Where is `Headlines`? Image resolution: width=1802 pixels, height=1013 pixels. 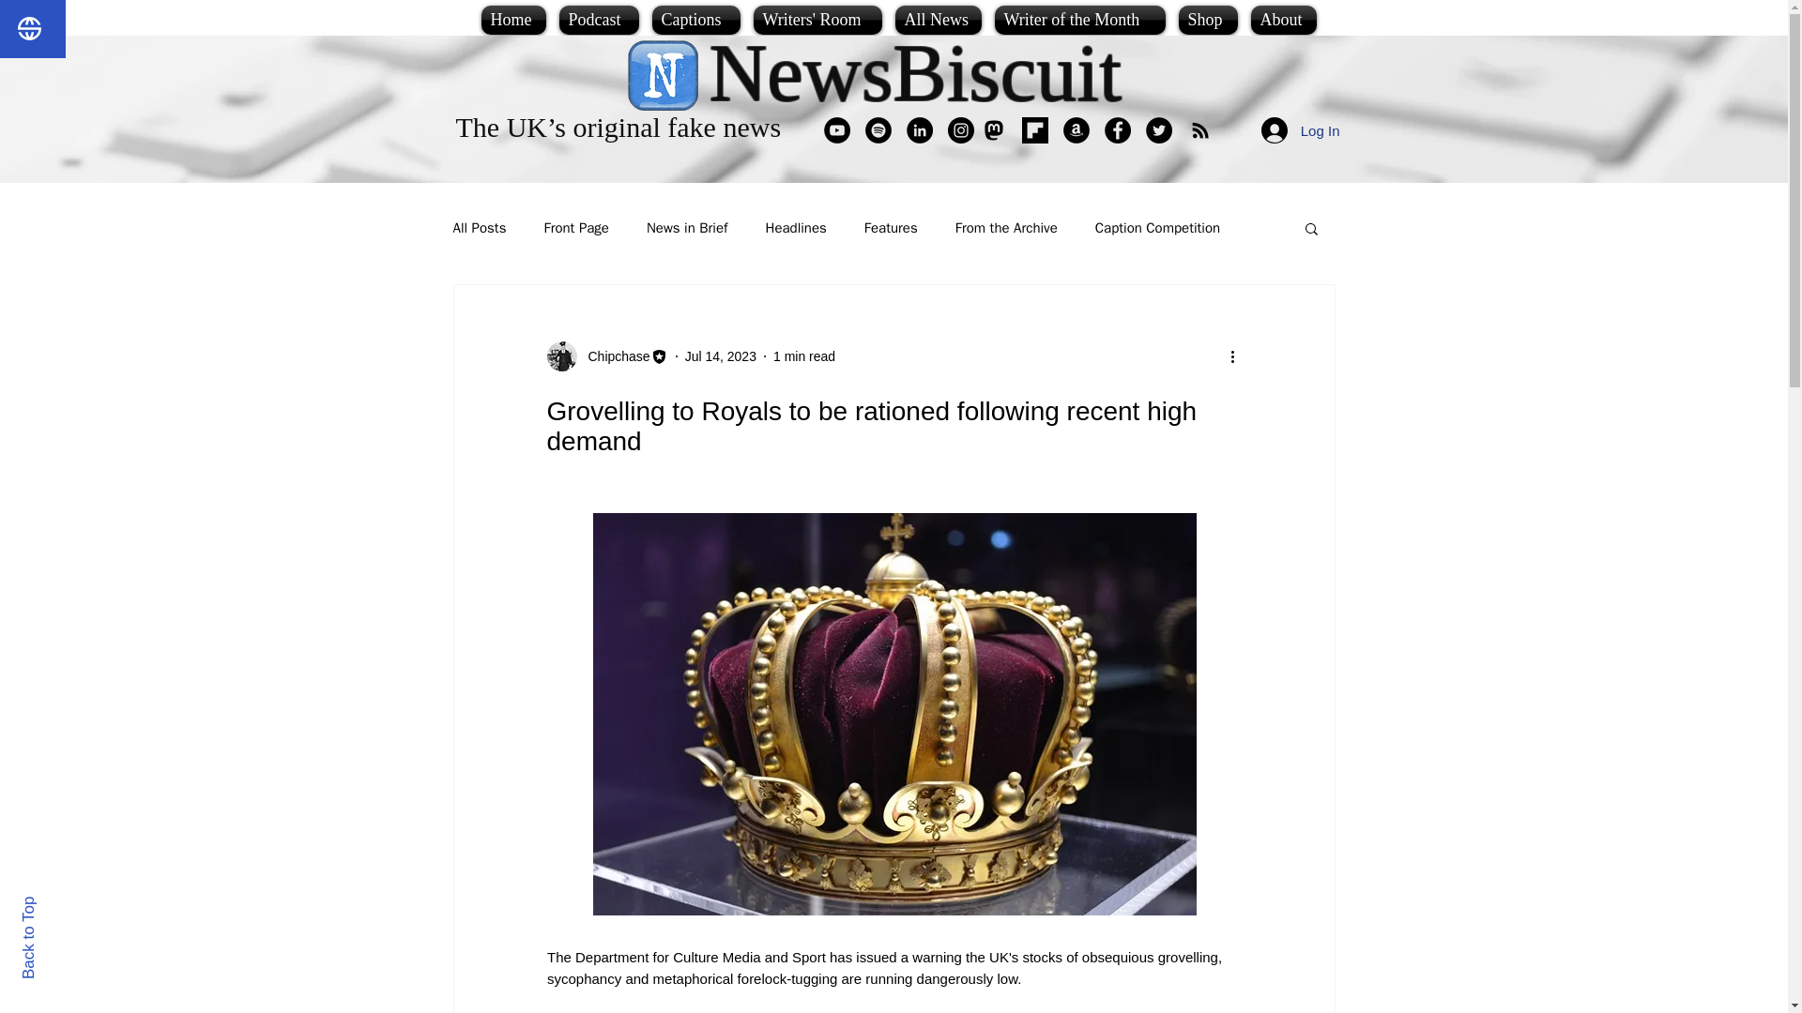
Headlines is located at coordinates (796, 228).